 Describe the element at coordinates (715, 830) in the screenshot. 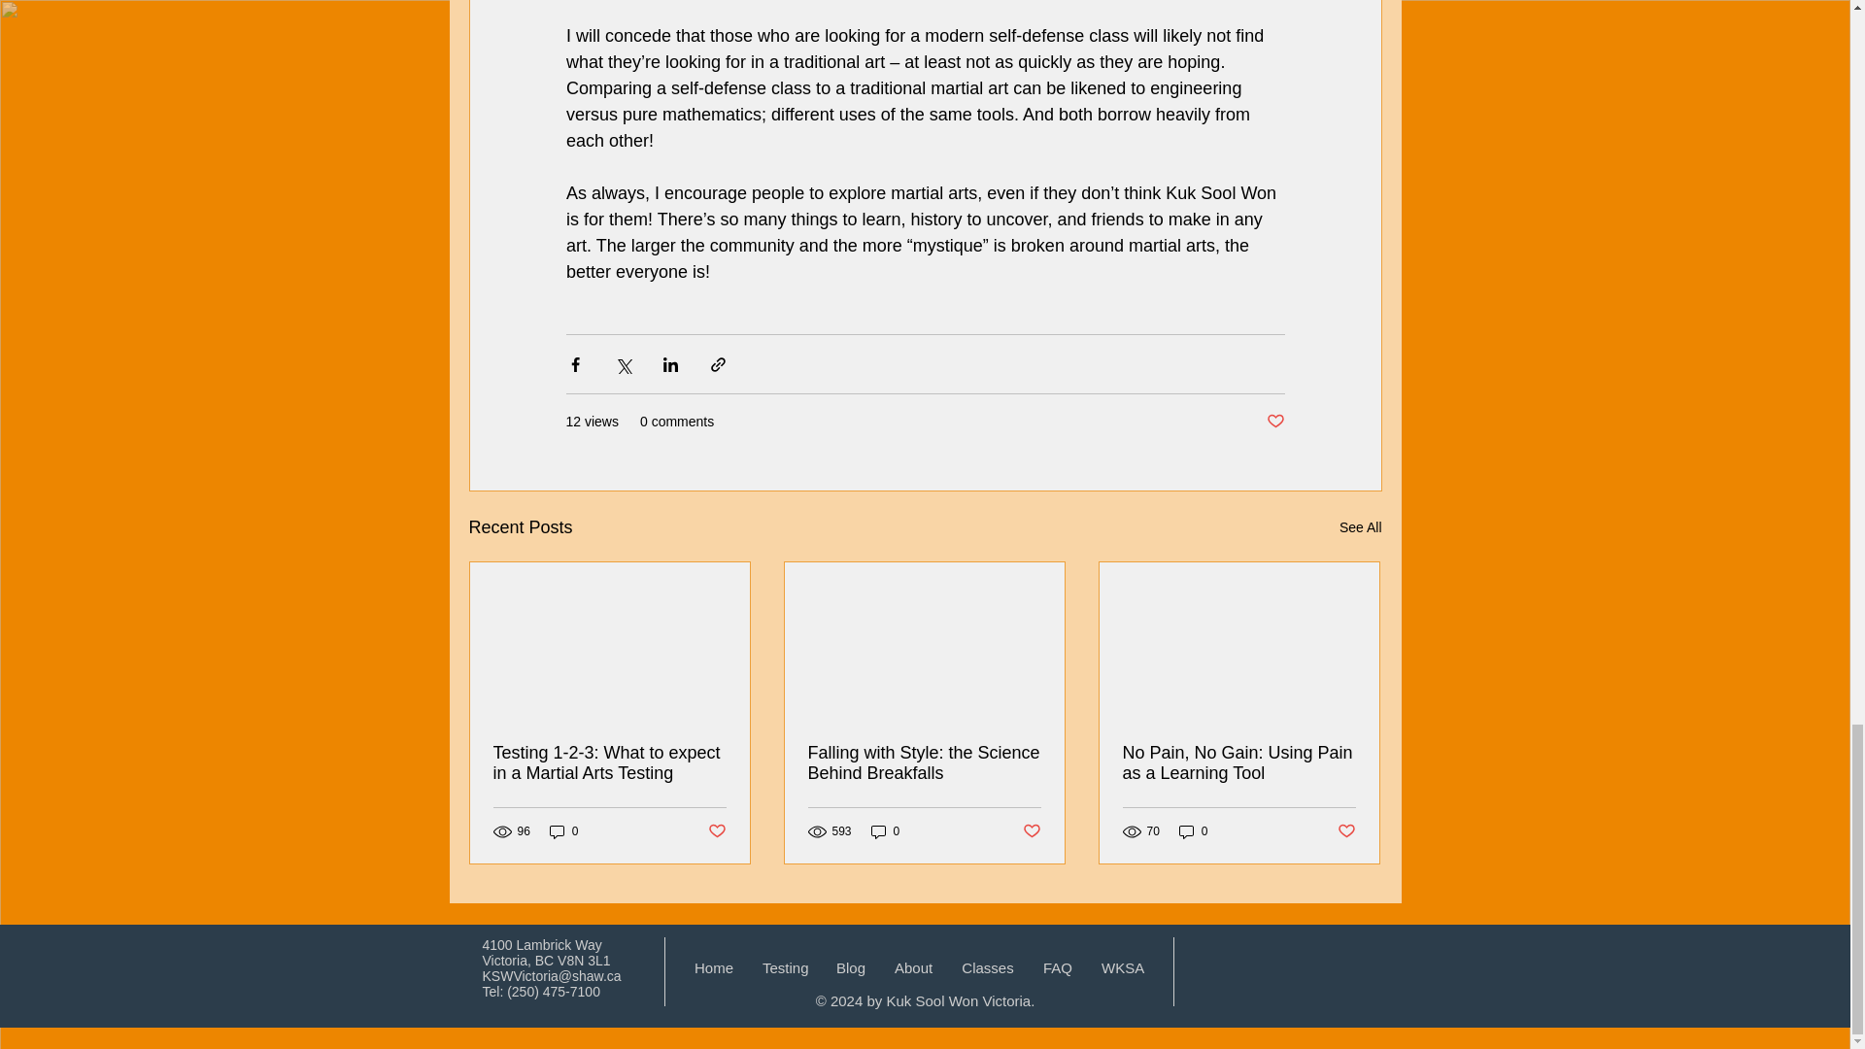

I see `Post not marked as liked` at that location.